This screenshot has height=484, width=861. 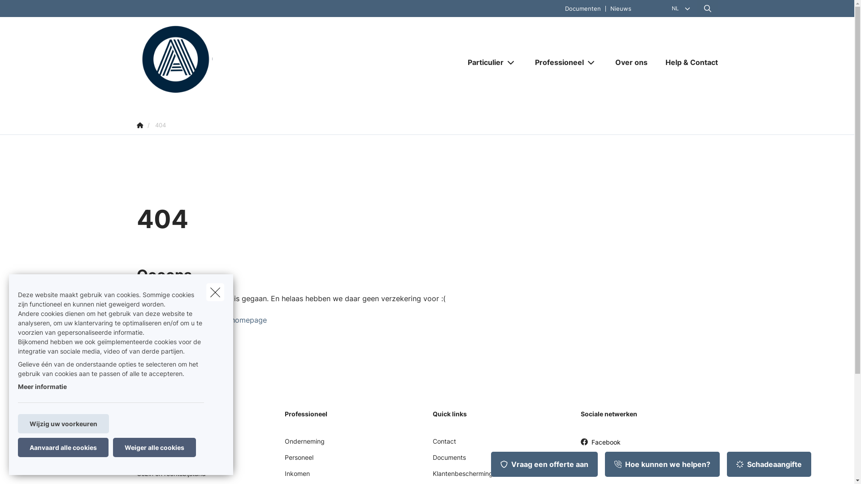 What do you see at coordinates (662, 464) in the screenshot?
I see `Hoe kunnen we helpen?` at bounding box center [662, 464].